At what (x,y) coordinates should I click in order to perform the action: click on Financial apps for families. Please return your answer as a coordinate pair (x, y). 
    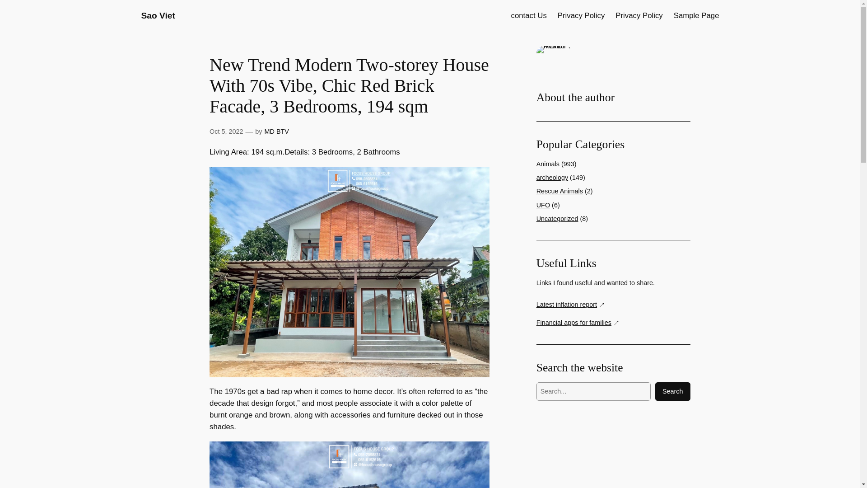
    Looking at the image, I should click on (578, 323).